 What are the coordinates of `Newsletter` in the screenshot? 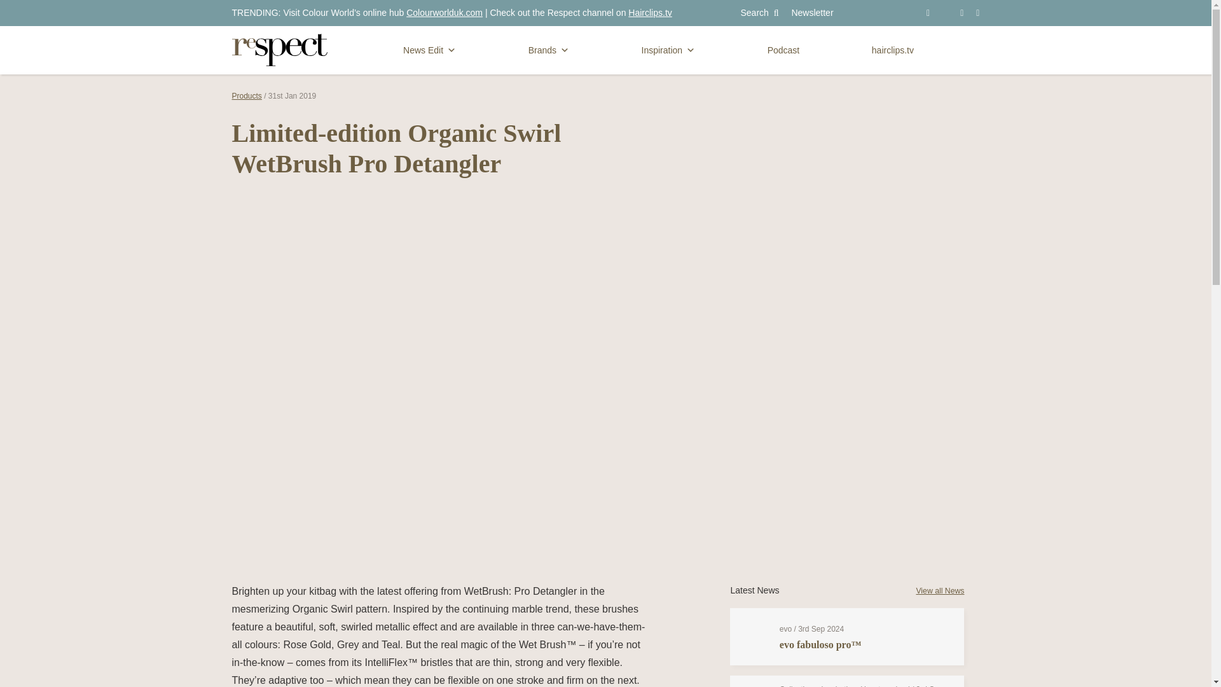 It's located at (811, 13).